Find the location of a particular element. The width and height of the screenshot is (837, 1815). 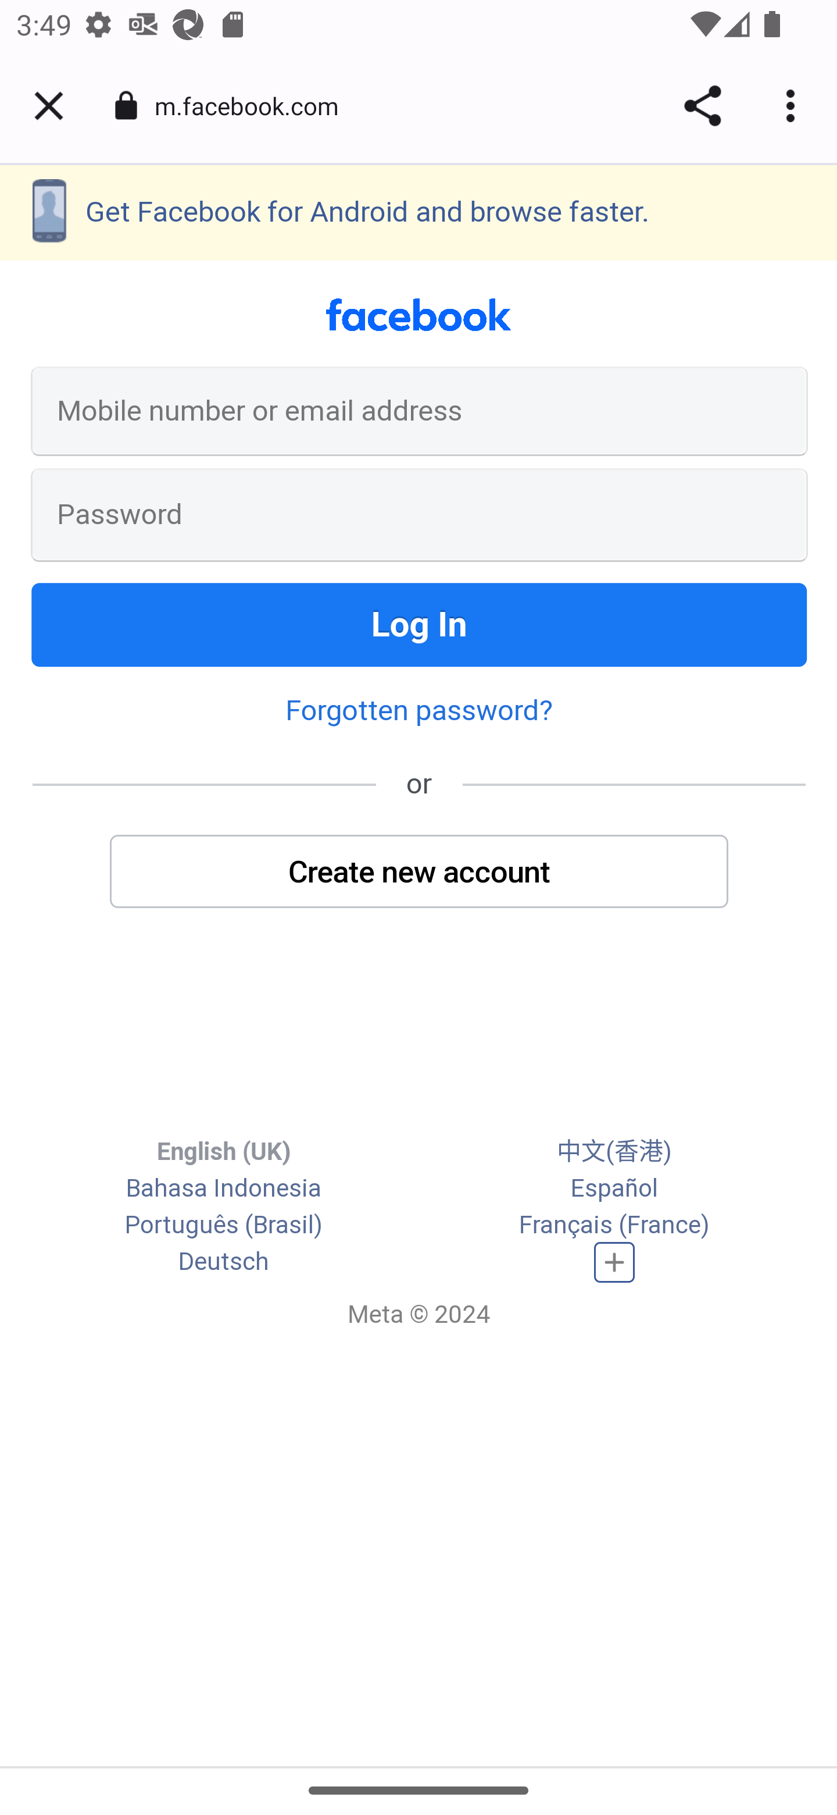

facebook is located at coordinates (419, 315).